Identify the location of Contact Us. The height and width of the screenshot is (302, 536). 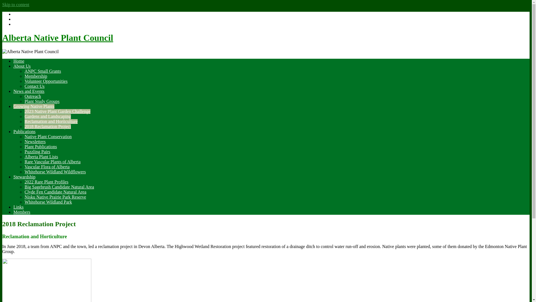
(35, 86).